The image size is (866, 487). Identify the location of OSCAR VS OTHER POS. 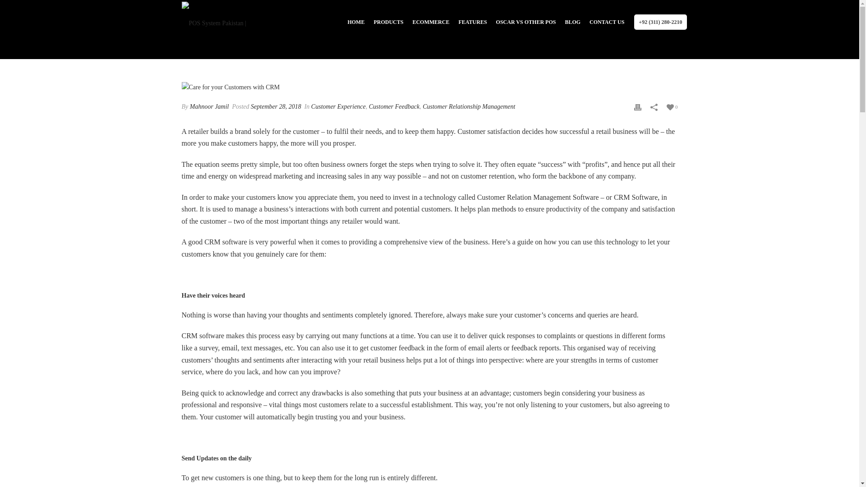
(526, 22).